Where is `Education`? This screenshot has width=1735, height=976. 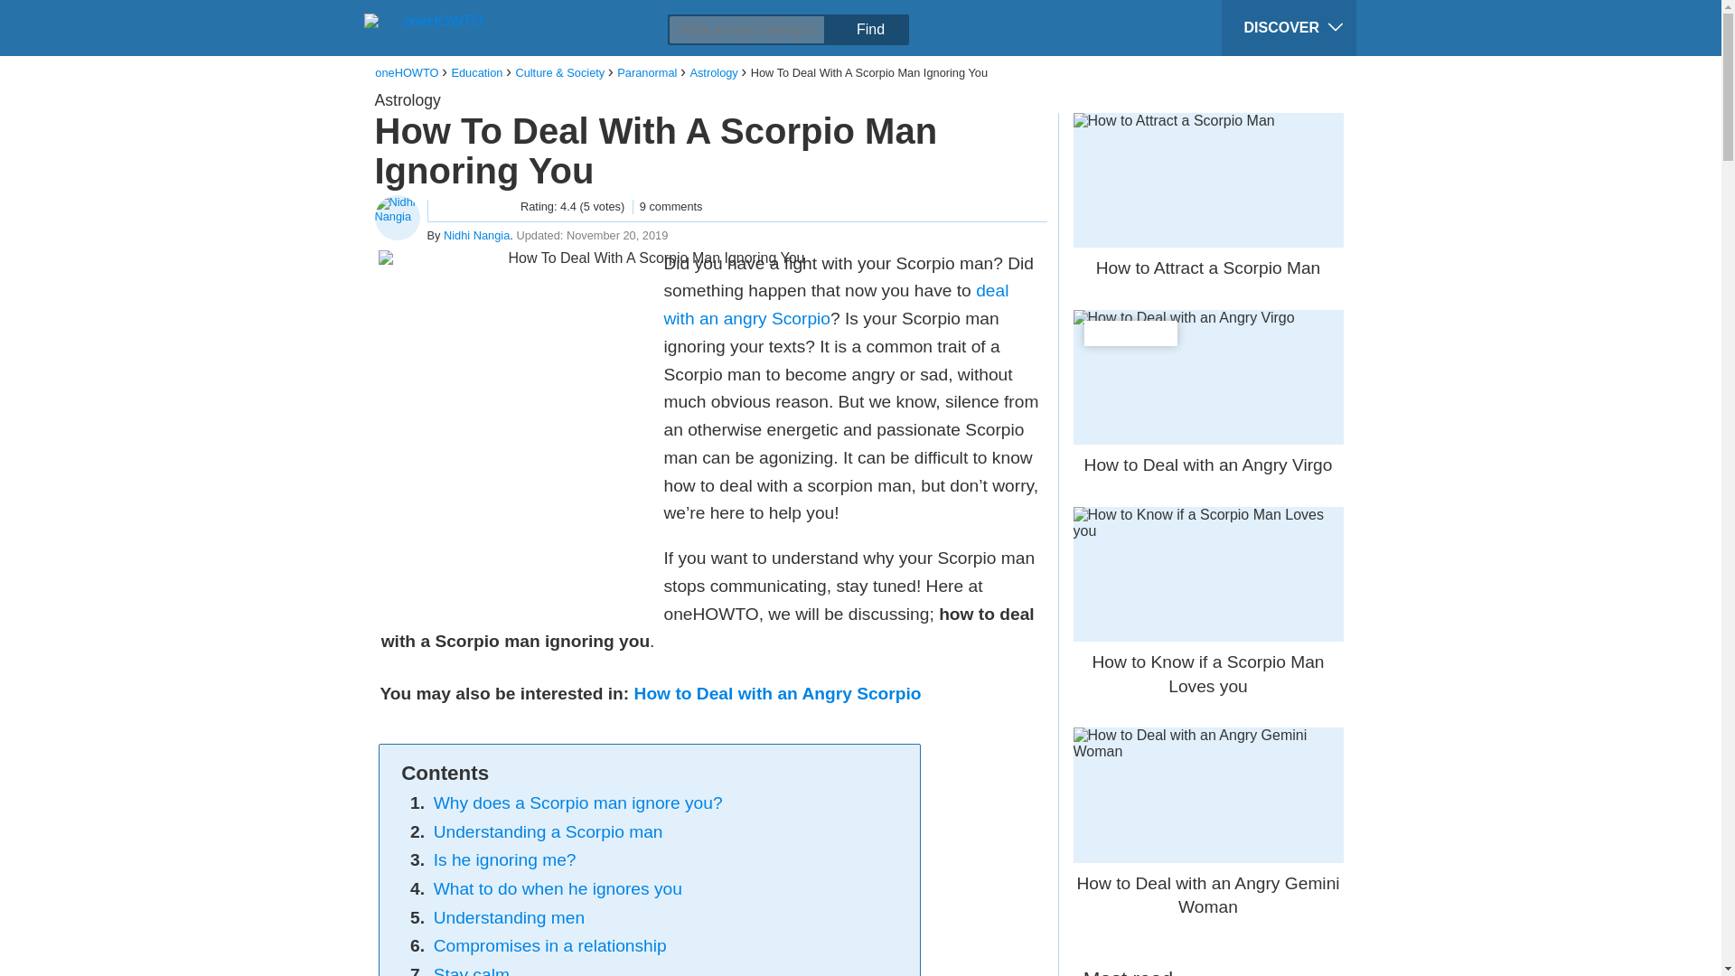 Education is located at coordinates (477, 72).